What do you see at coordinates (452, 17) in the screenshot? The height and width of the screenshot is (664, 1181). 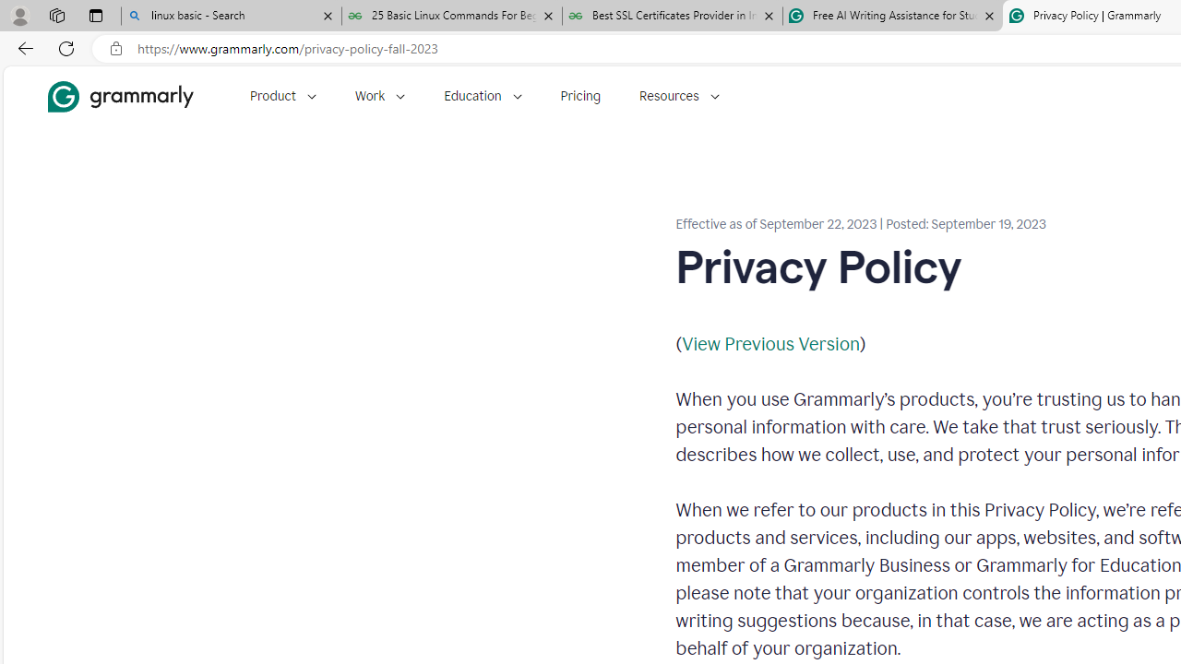 I see `25 Basic Linux Commands For Beginners - GeeksforGeeks` at bounding box center [452, 17].